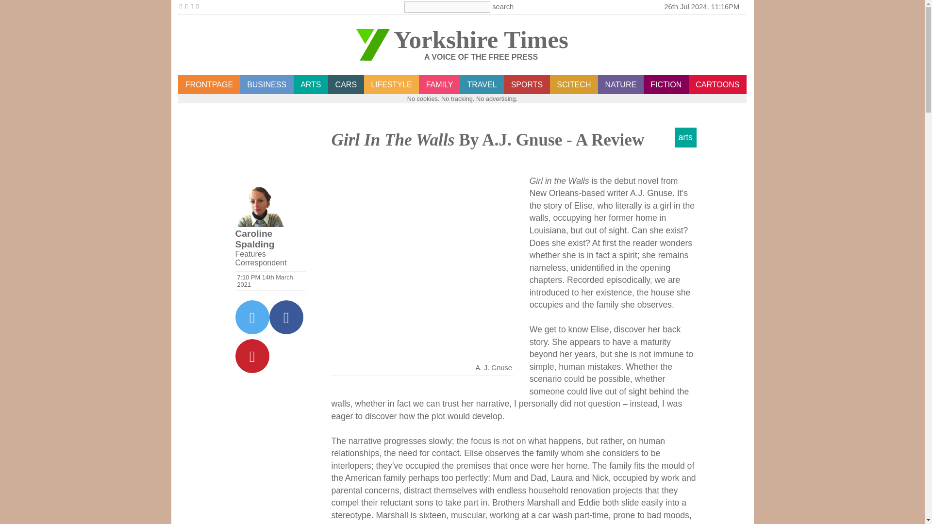  Describe the element at coordinates (267, 85) in the screenshot. I see `BUSINESS` at that location.